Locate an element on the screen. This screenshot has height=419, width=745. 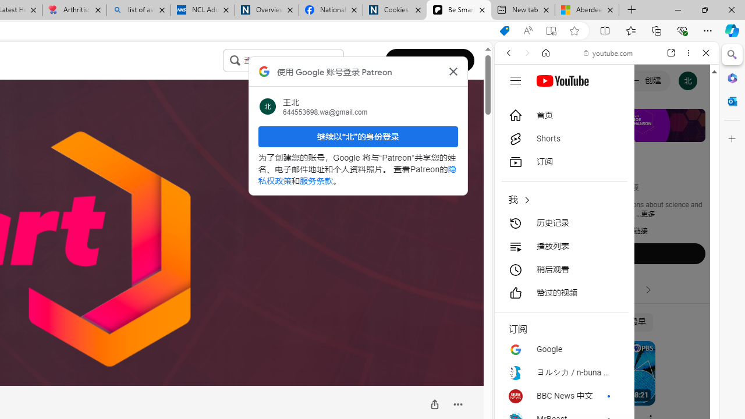
Shorts is located at coordinates (638, 290).